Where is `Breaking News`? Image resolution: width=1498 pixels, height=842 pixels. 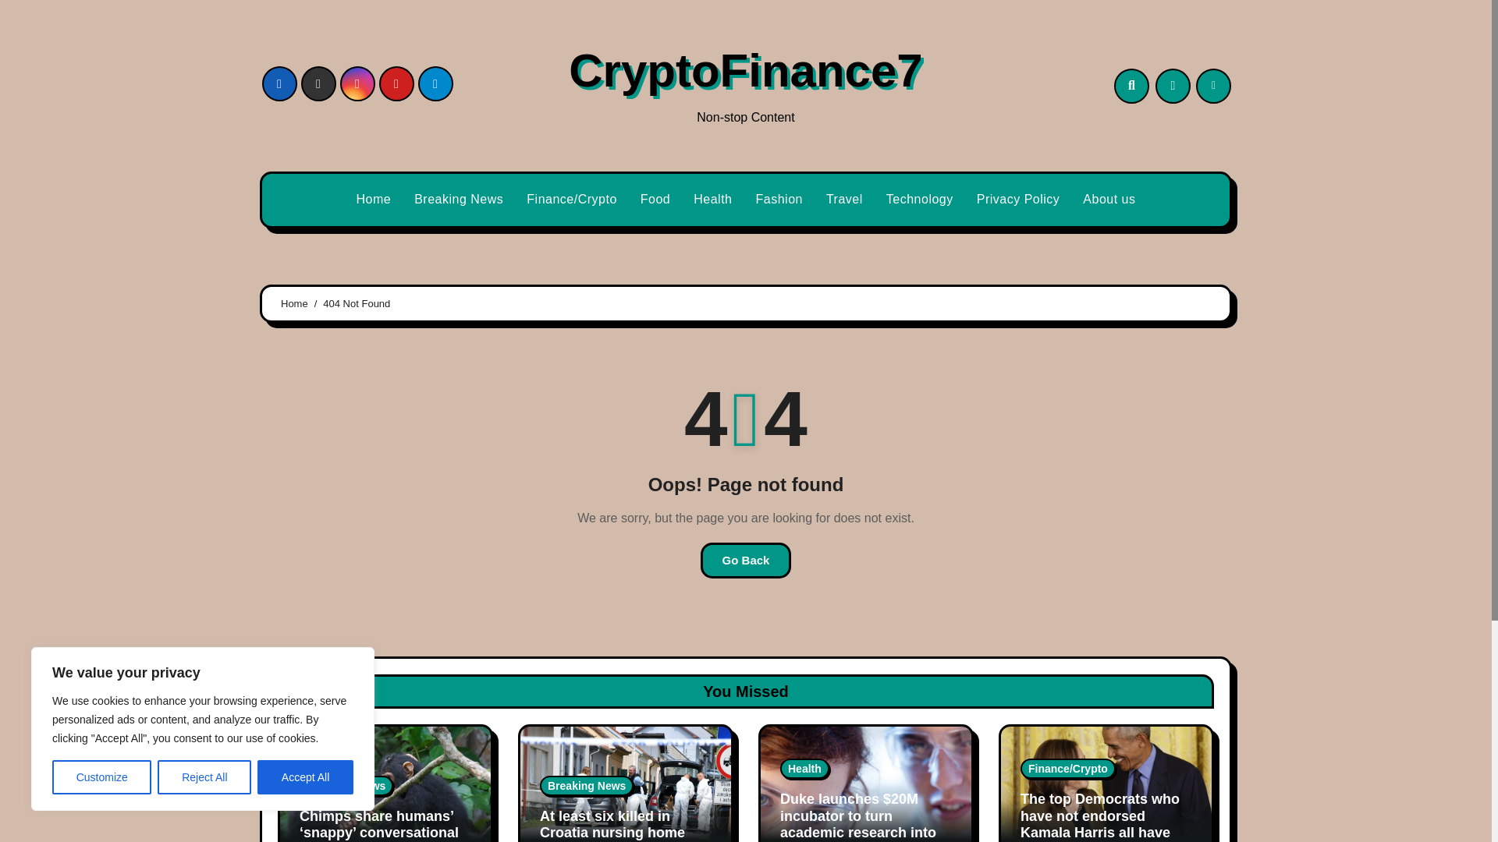 Breaking News is located at coordinates (459, 200).